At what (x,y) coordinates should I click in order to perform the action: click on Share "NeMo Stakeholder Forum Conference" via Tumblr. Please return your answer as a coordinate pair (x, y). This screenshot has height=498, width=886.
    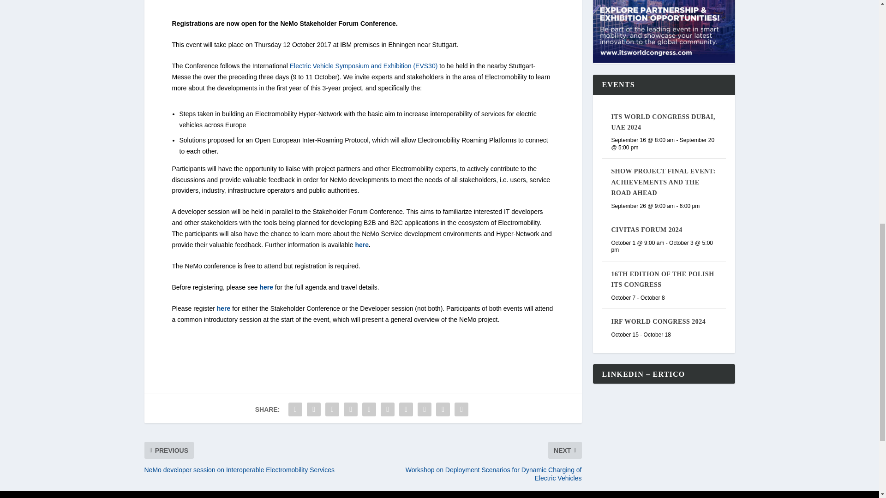
    Looking at the image, I should click on (350, 409).